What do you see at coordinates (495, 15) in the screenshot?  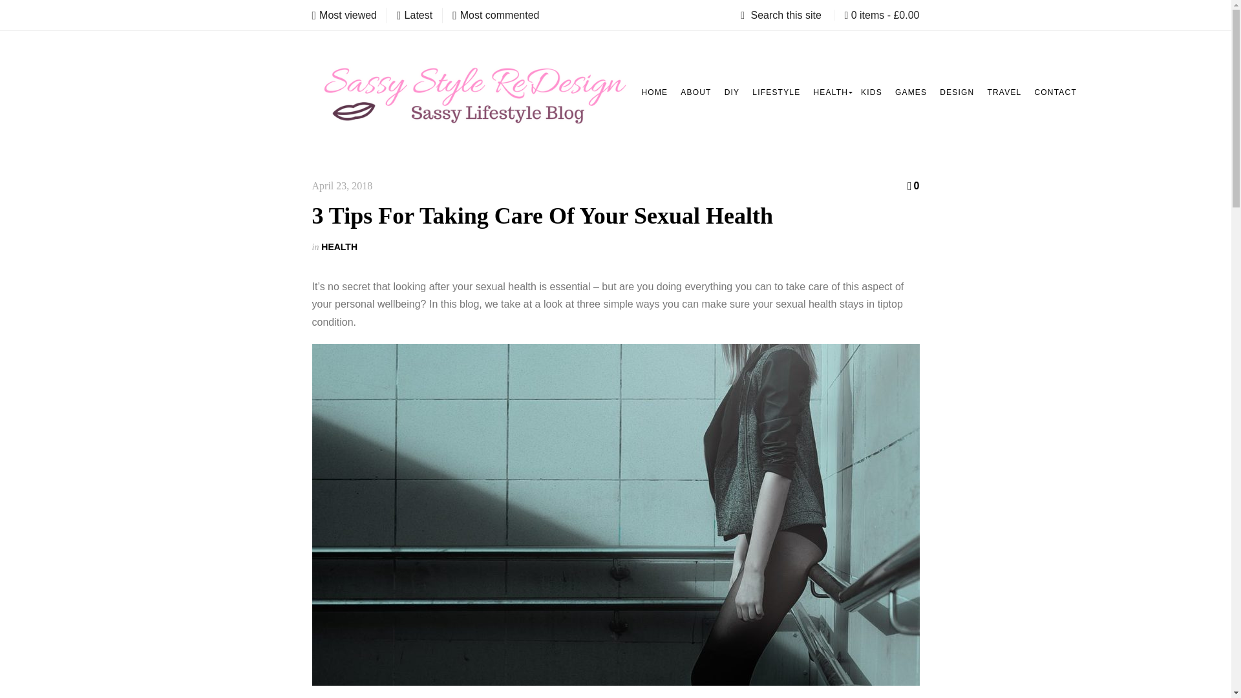 I see `Most commented` at bounding box center [495, 15].